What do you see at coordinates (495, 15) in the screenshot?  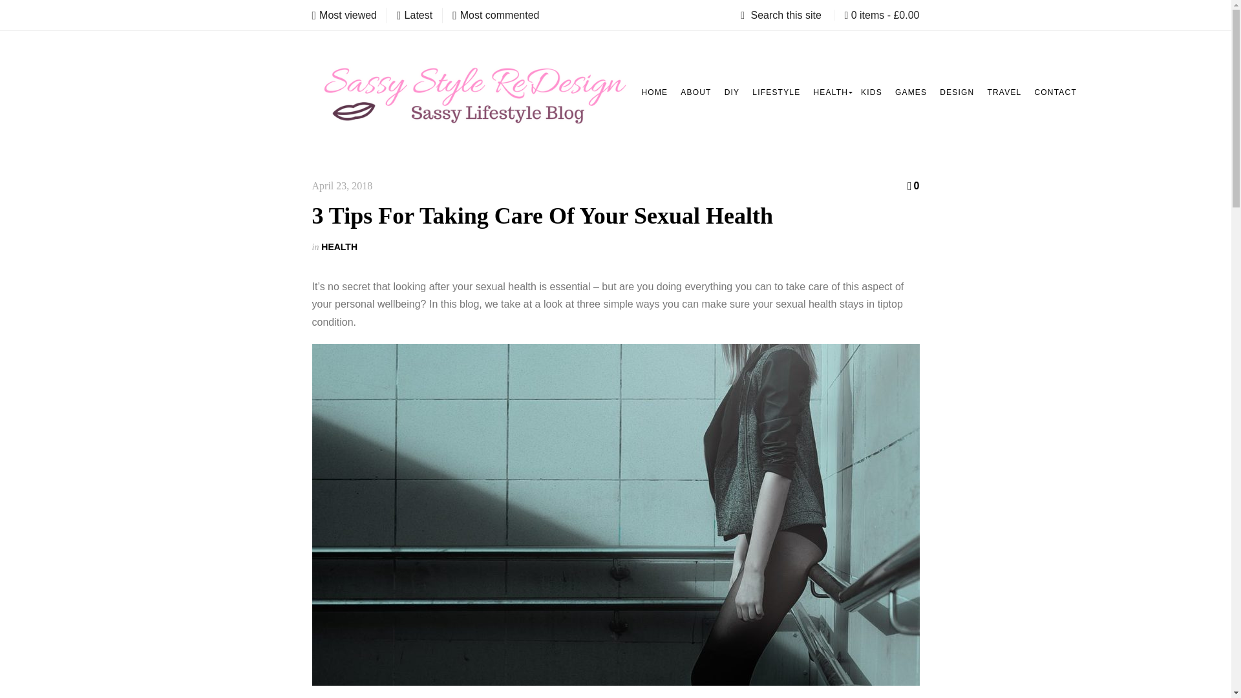 I see `Most commented` at bounding box center [495, 15].